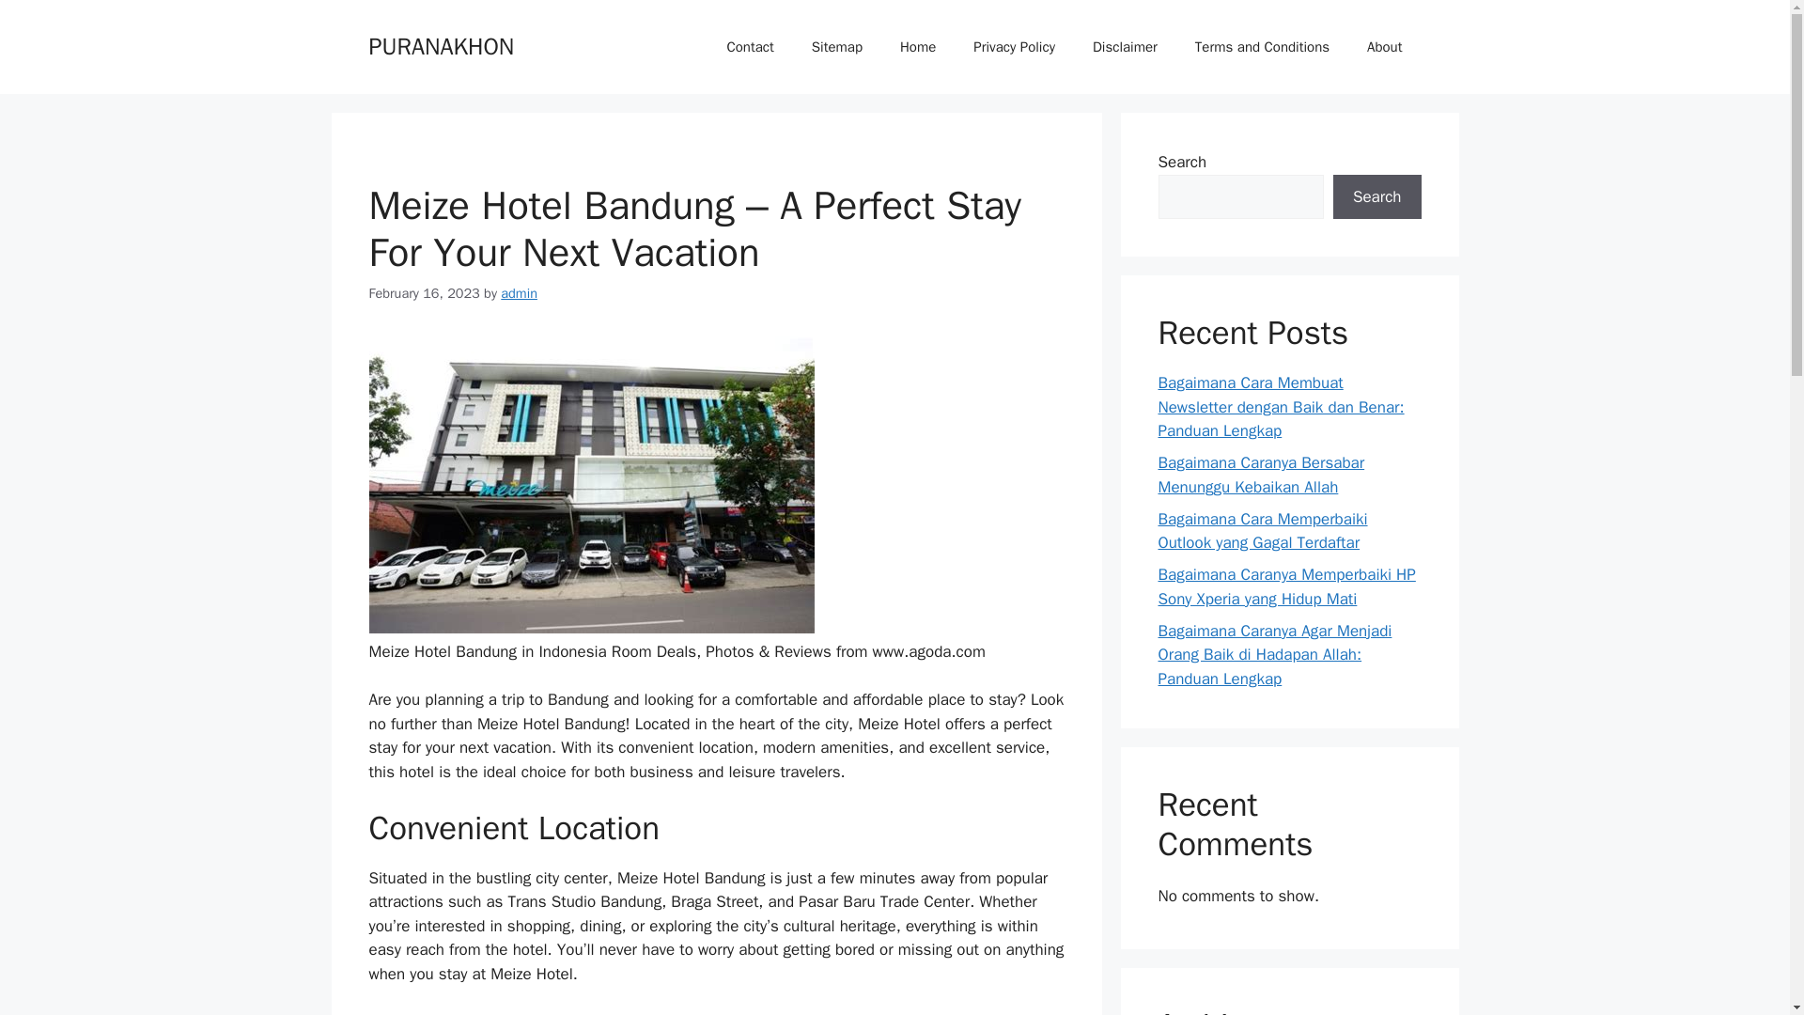 The width and height of the screenshot is (1804, 1015). I want to click on View all posts by admin, so click(519, 293).